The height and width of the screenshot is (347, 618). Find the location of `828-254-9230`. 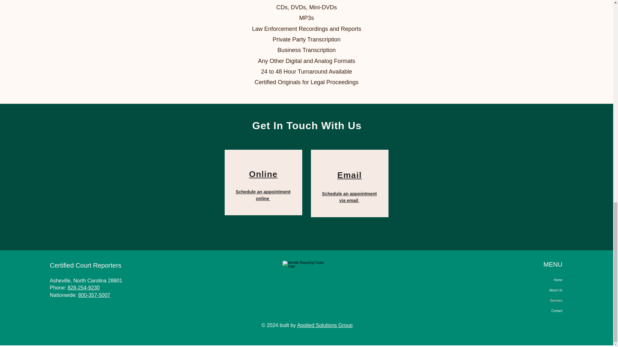

828-254-9230 is located at coordinates (83, 287).